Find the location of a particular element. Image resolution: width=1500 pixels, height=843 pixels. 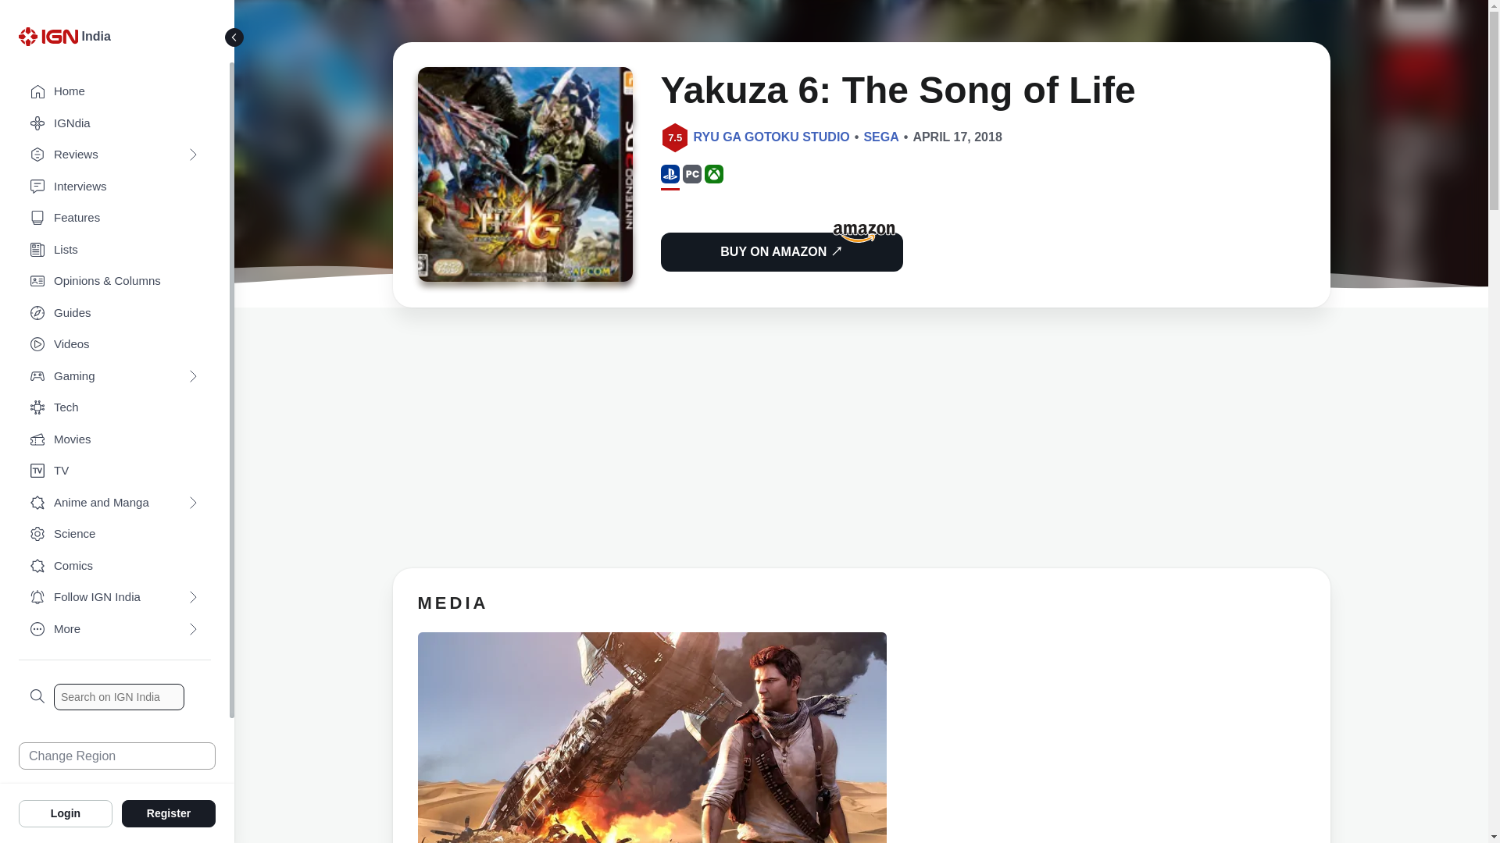

Comics is located at coordinates (114, 567).